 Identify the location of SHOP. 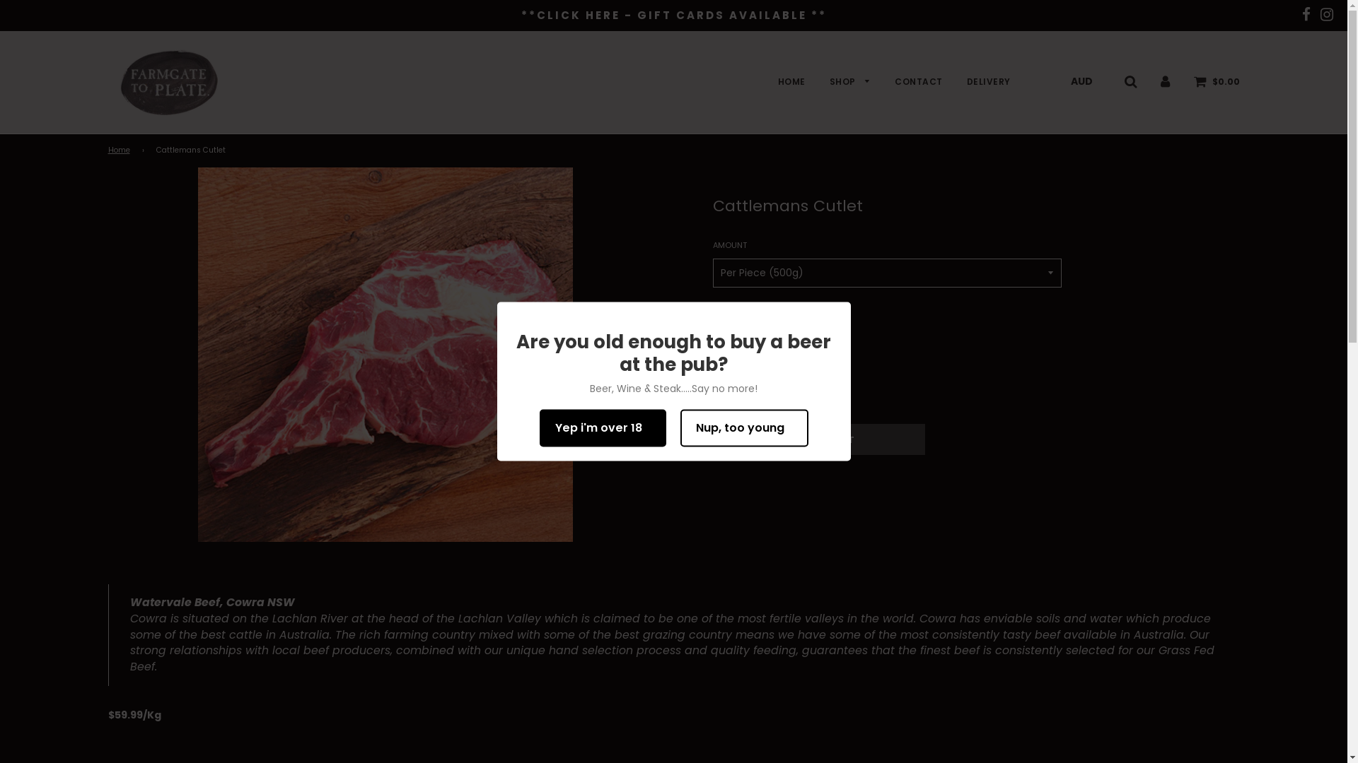
(850, 82).